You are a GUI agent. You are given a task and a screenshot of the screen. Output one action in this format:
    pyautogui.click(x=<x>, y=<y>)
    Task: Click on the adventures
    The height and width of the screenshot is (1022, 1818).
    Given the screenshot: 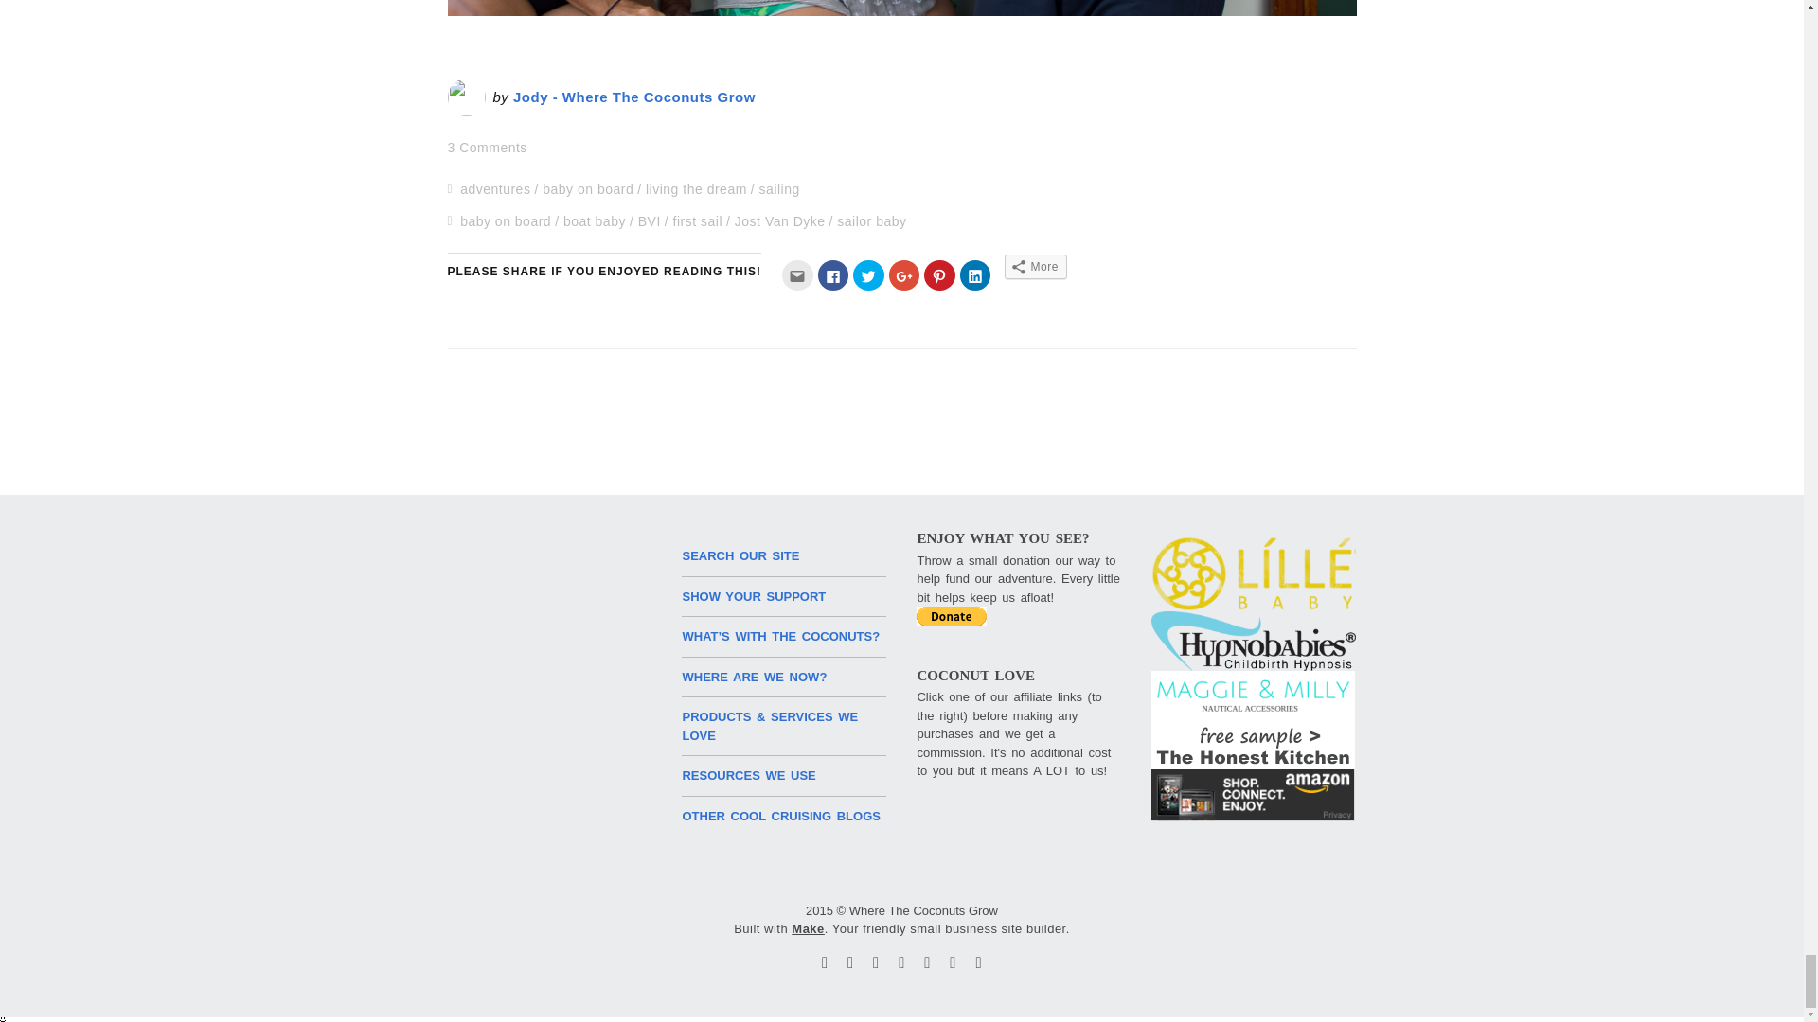 What is the action you would take?
    pyautogui.click(x=494, y=189)
    